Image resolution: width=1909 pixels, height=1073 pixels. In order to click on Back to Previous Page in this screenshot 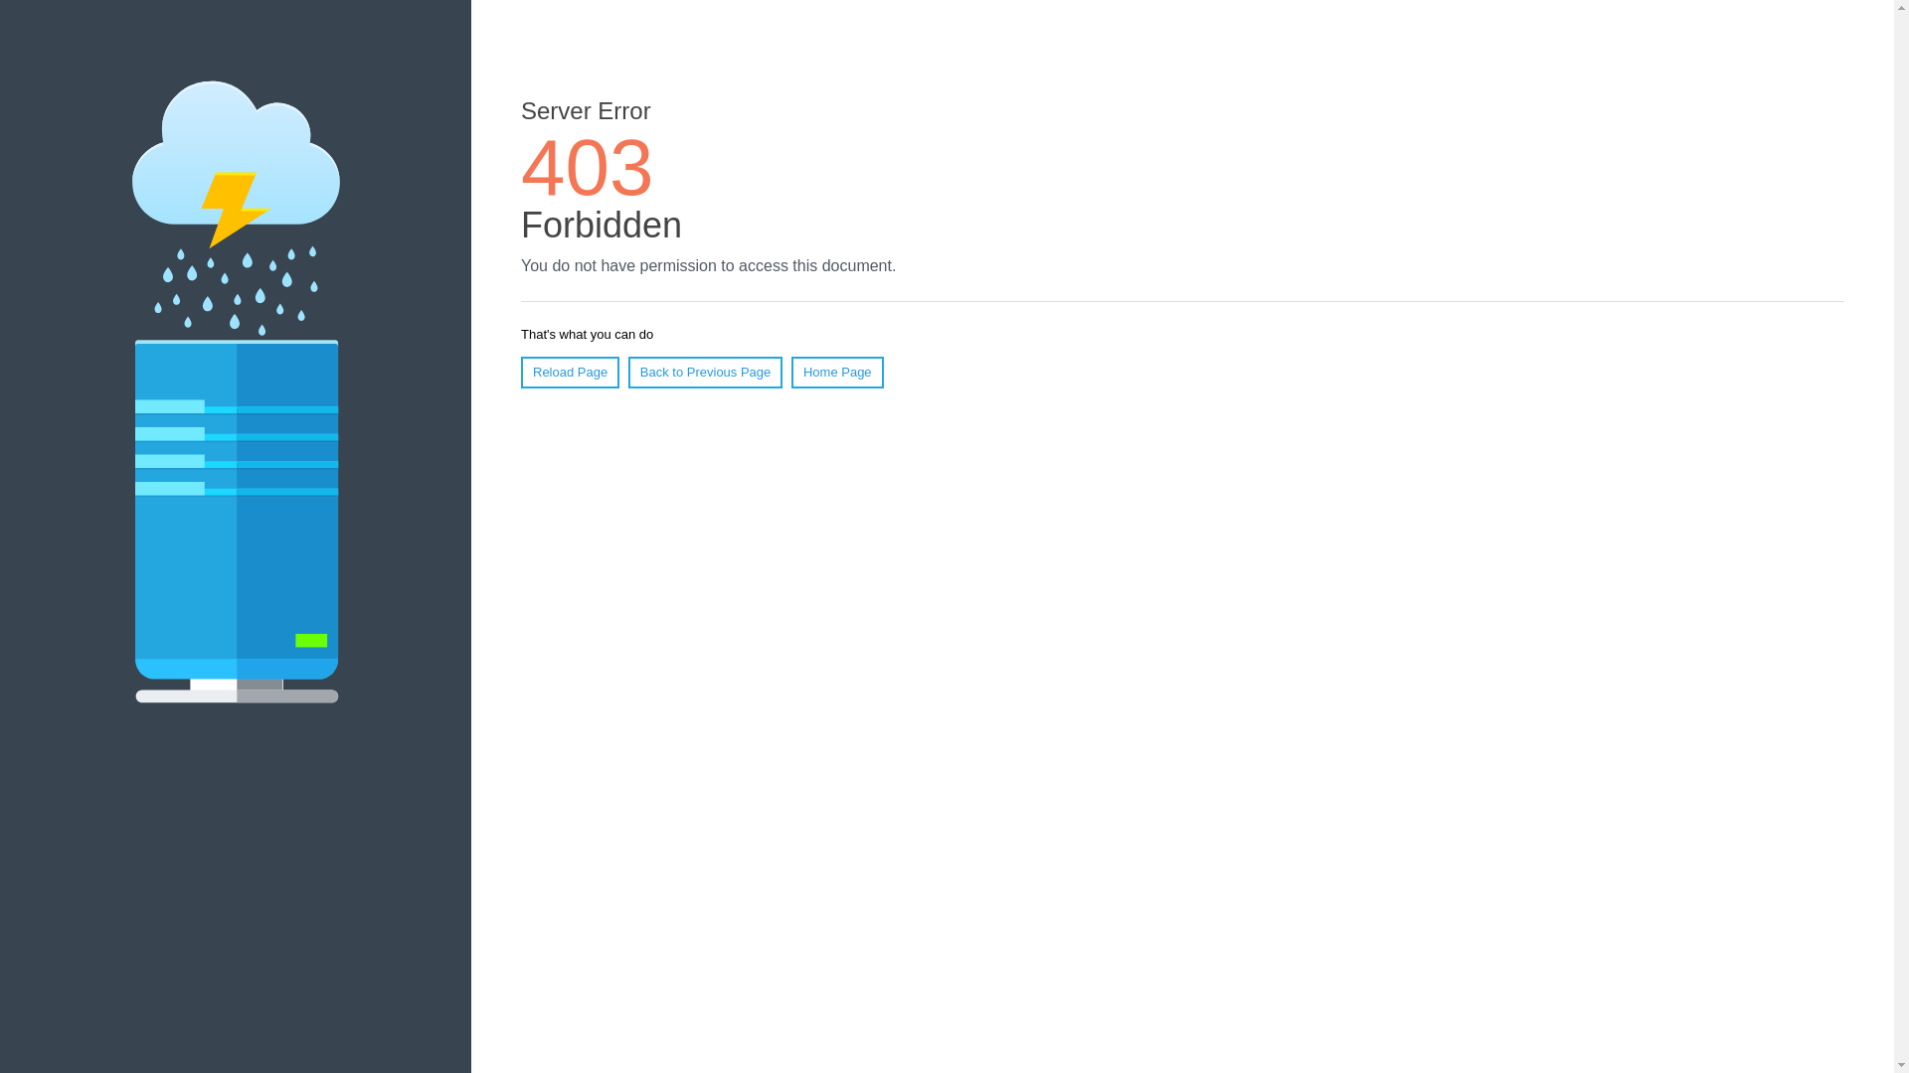, I will do `click(706, 373)`.